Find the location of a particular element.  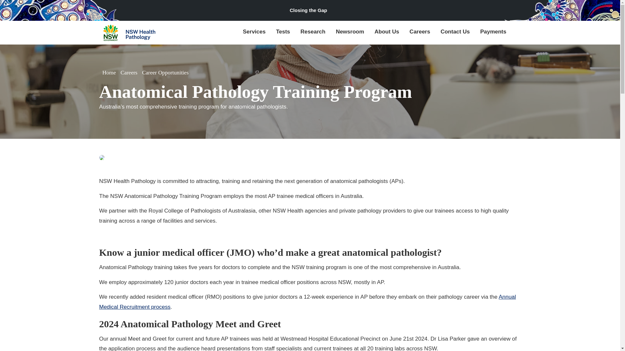

Closing the Gap is located at coordinates (310, 10).